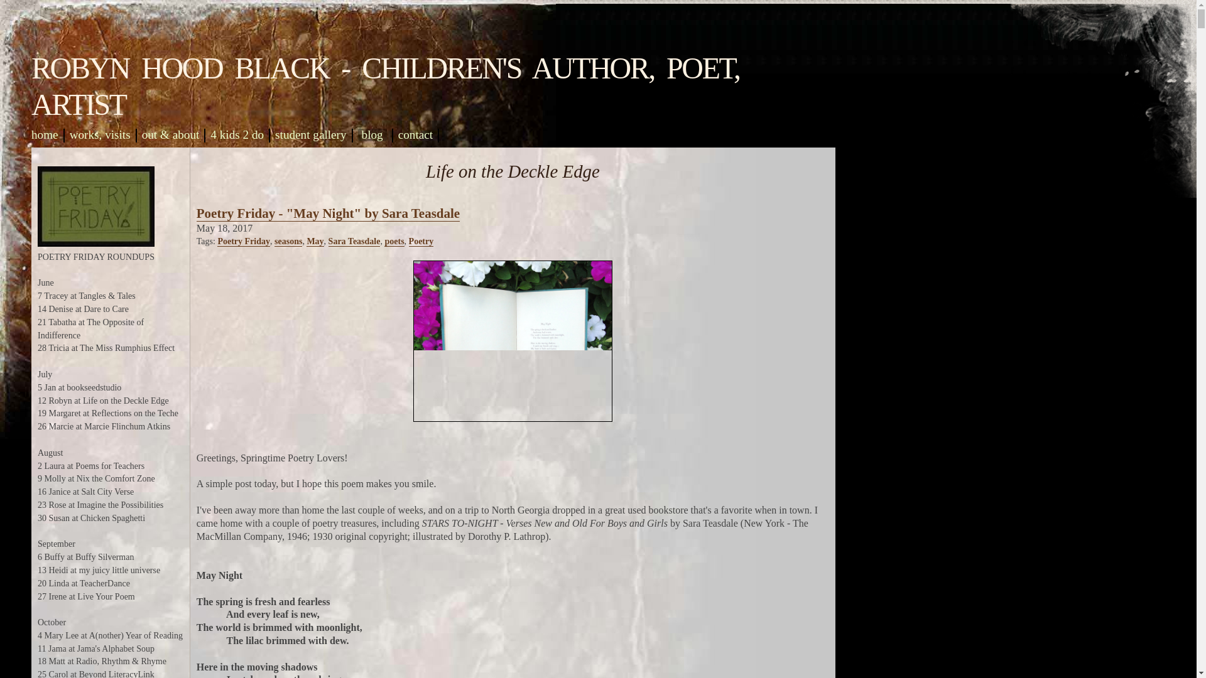 The image size is (1206, 678). Describe the element at coordinates (310, 134) in the screenshot. I see `student gallery` at that location.